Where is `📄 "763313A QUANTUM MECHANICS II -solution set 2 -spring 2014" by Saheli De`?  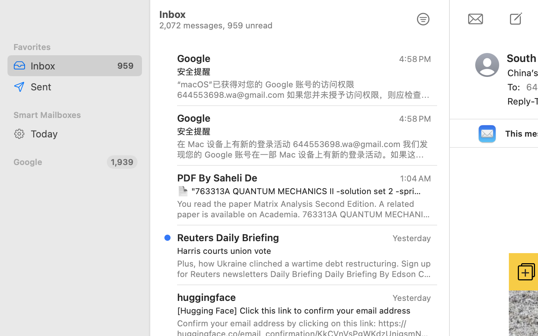 📄 "763313A QUANTUM MECHANICS II -solution set 2 -spring 2014" by Saheli De is located at coordinates (301, 191).